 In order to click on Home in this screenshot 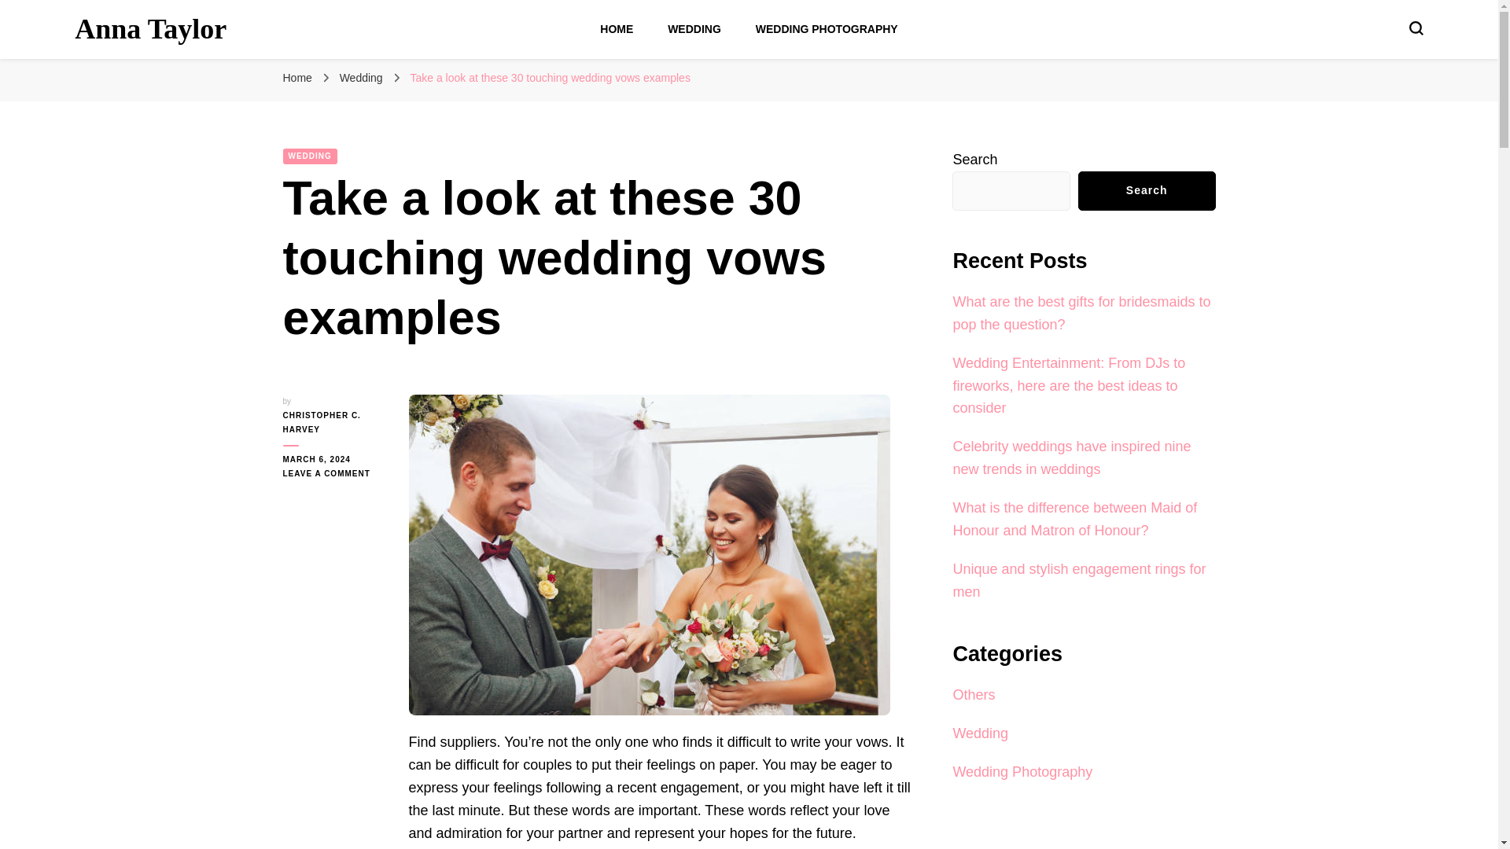, I will do `click(297, 77)`.